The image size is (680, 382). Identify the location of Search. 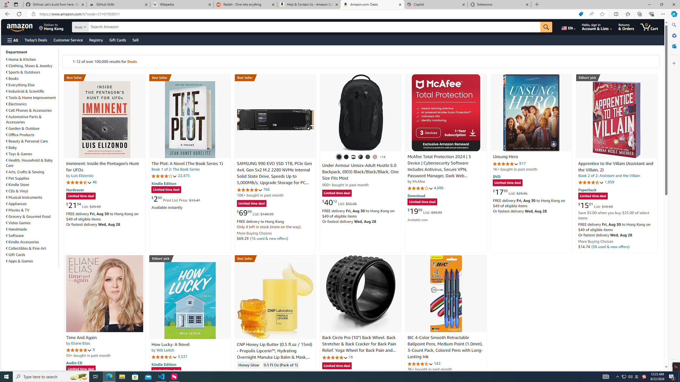
(674, 25).